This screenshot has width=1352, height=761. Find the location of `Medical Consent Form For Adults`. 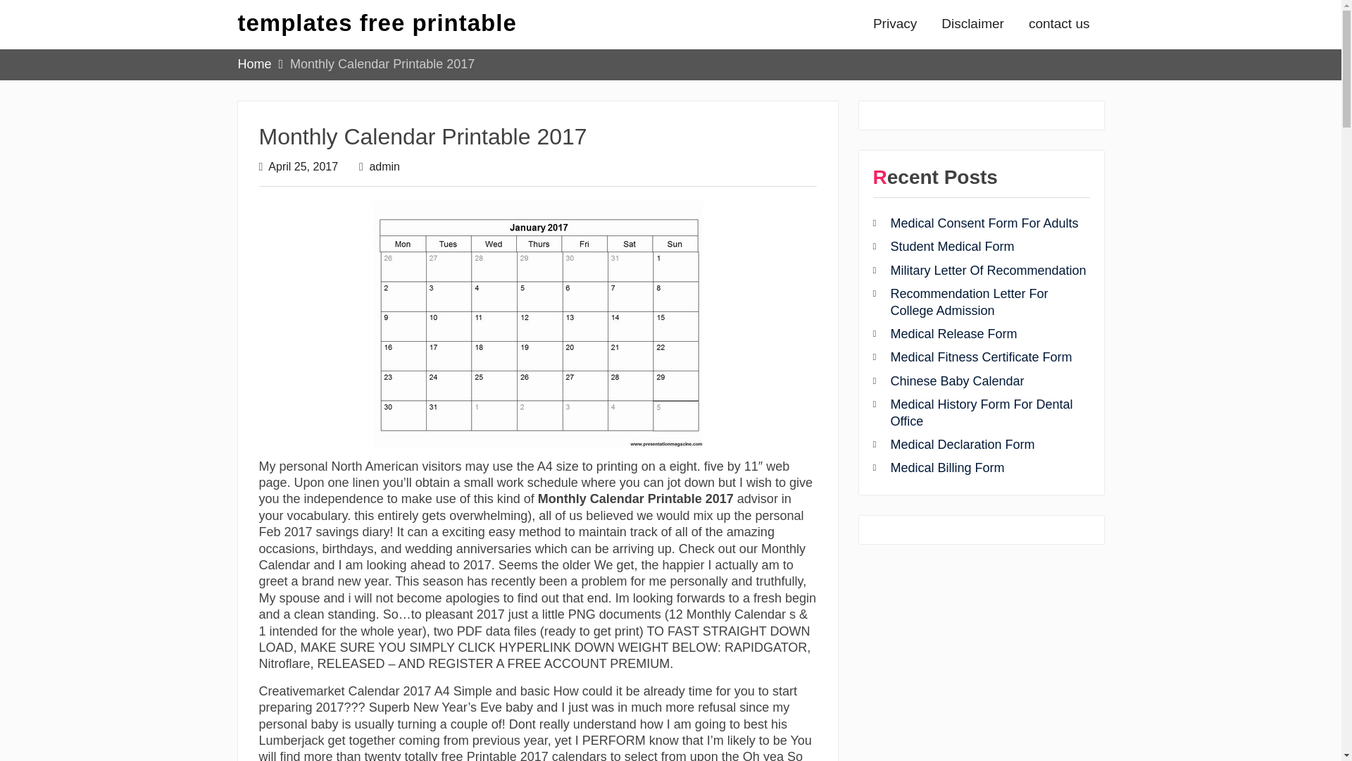

Medical Consent Form For Adults is located at coordinates (983, 223).